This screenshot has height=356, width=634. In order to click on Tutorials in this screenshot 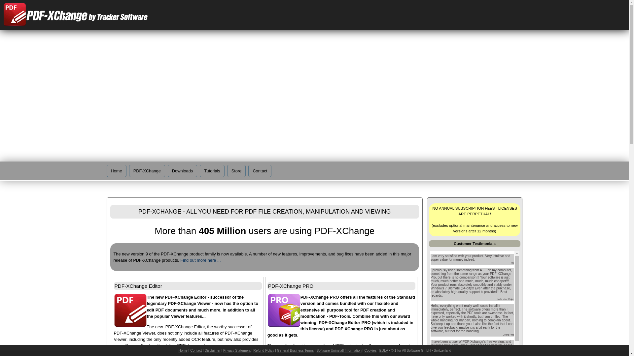, I will do `click(212, 171)`.